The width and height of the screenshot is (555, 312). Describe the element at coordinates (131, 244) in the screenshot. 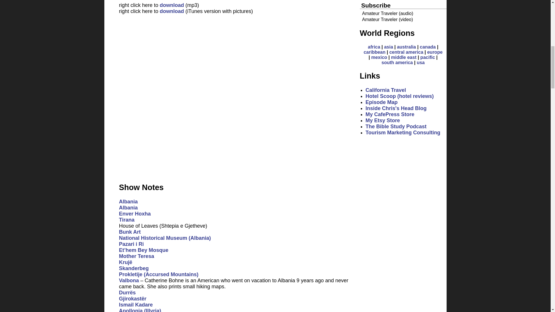

I see `Pazari i Ri` at that location.